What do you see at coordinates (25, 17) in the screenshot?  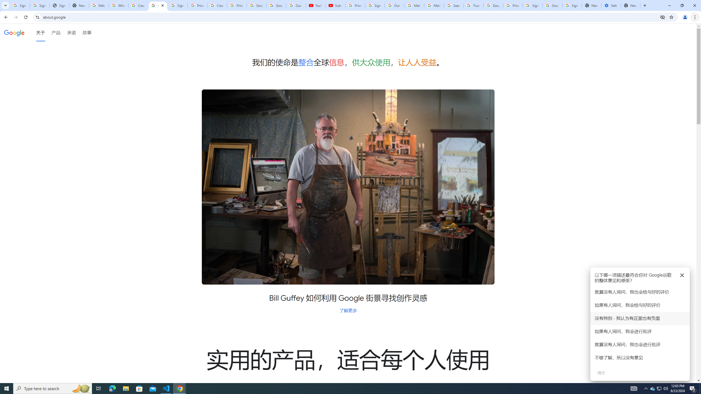 I see `Reload` at bounding box center [25, 17].